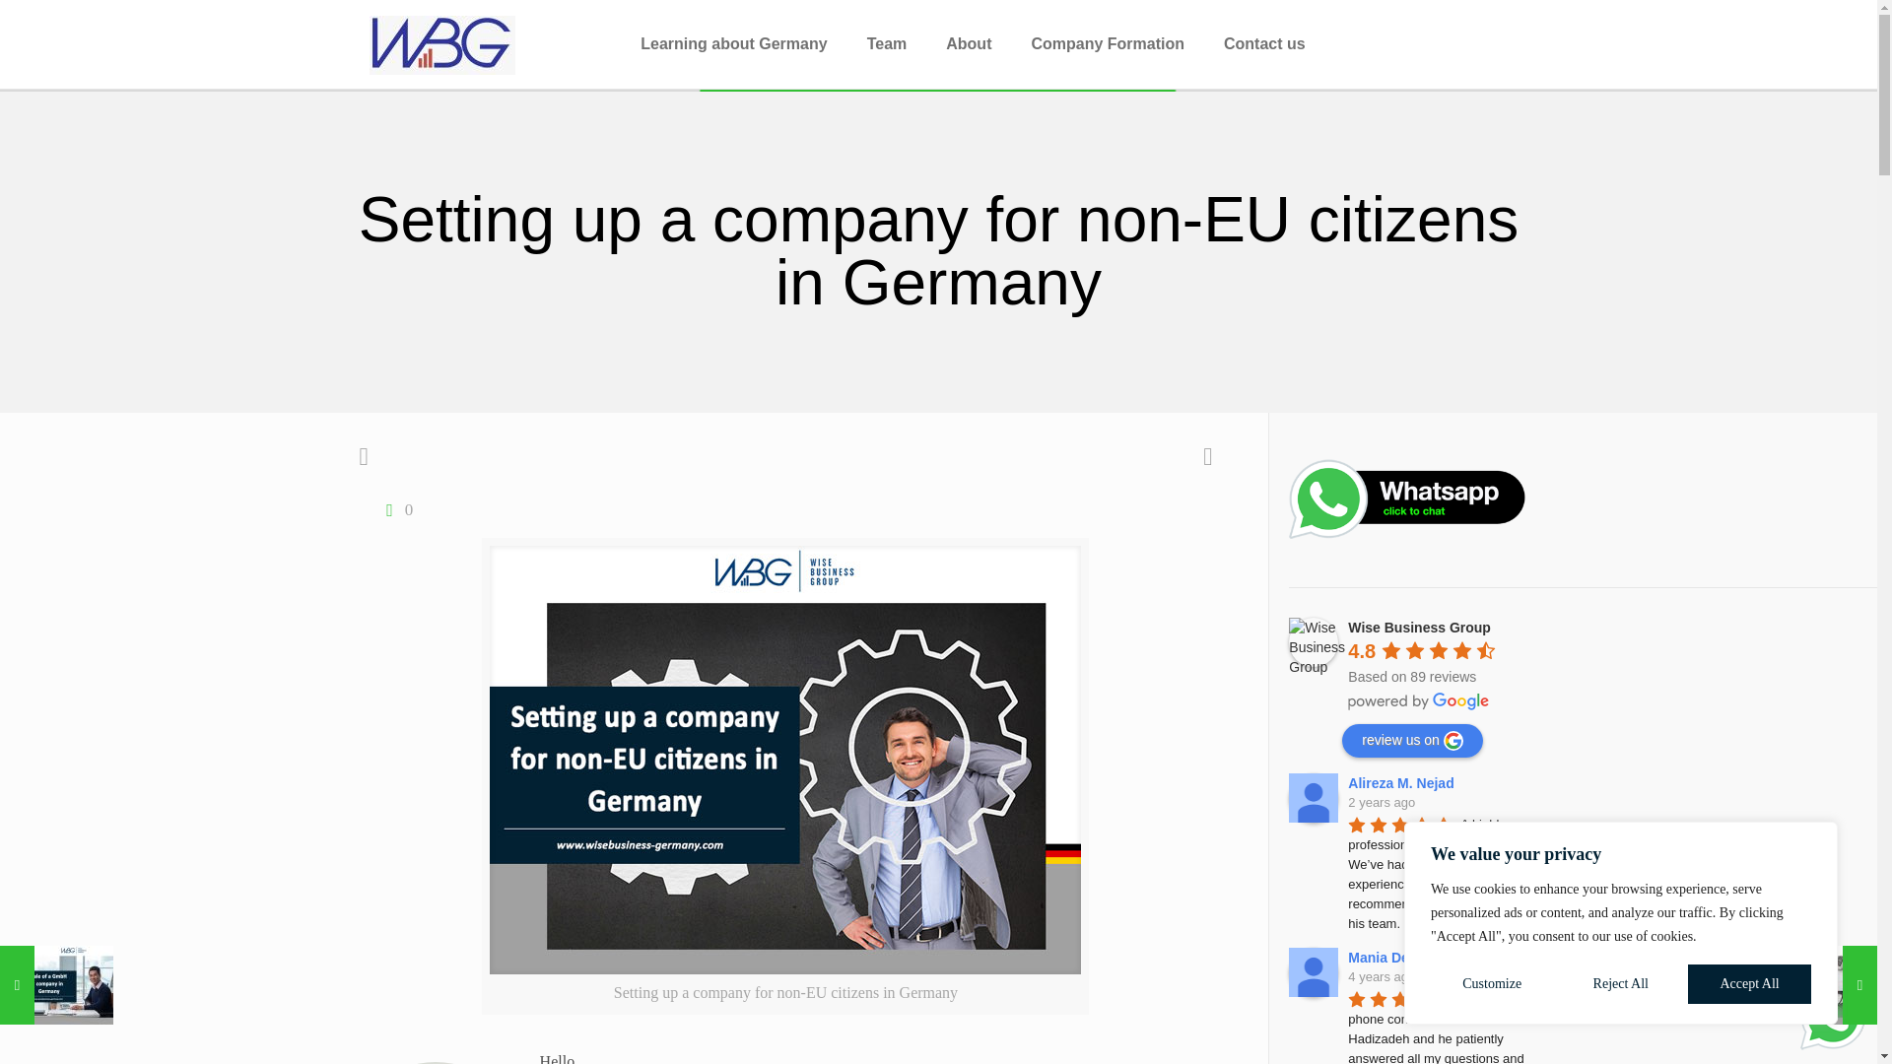 The height and width of the screenshot is (1064, 1892). Describe the element at coordinates (1620, 983) in the screenshot. I see `Reject All` at that location.